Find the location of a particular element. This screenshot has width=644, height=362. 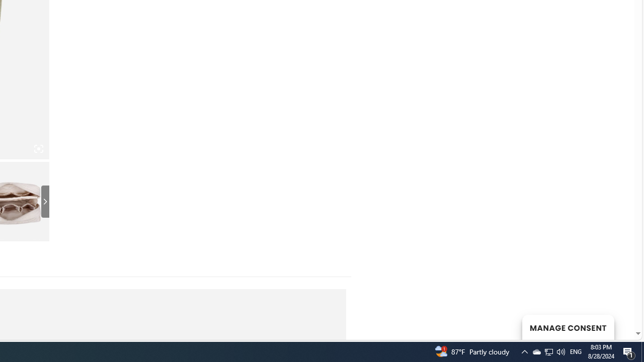

MANAGE CONSENT is located at coordinates (568, 327).